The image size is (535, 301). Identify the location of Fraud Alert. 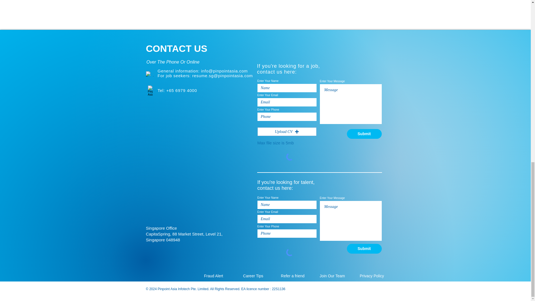
(213, 276).